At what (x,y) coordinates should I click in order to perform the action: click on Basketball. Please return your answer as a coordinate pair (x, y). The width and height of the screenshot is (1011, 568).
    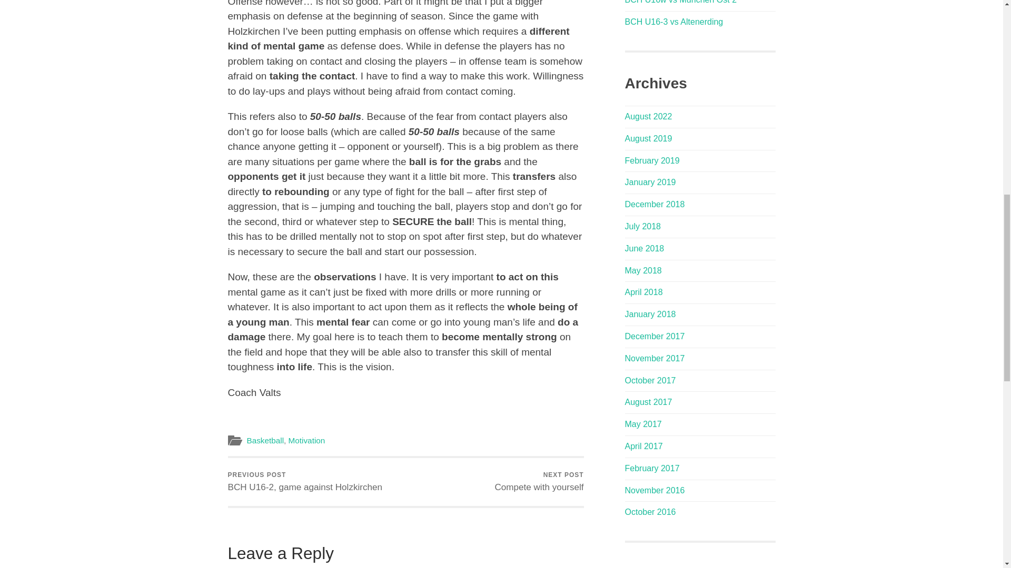
    Looking at the image, I should click on (654, 336).